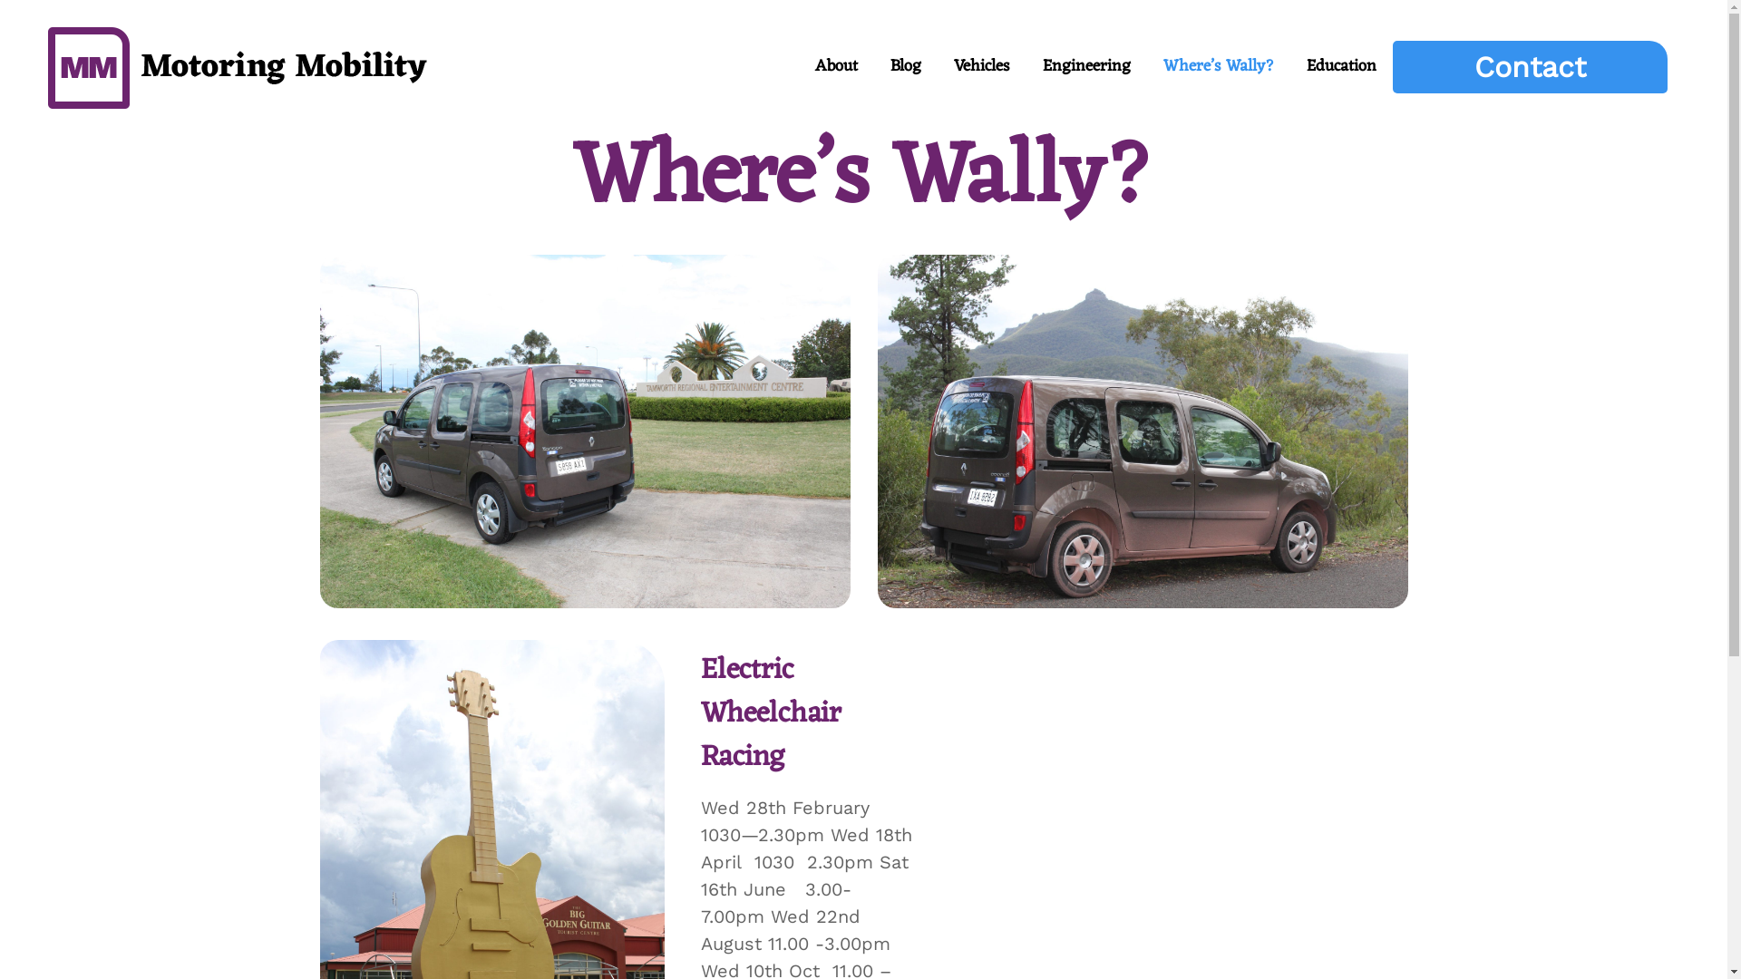 The image size is (1741, 979). Describe the element at coordinates (584, 431) in the screenshot. I see `where's wally` at that location.